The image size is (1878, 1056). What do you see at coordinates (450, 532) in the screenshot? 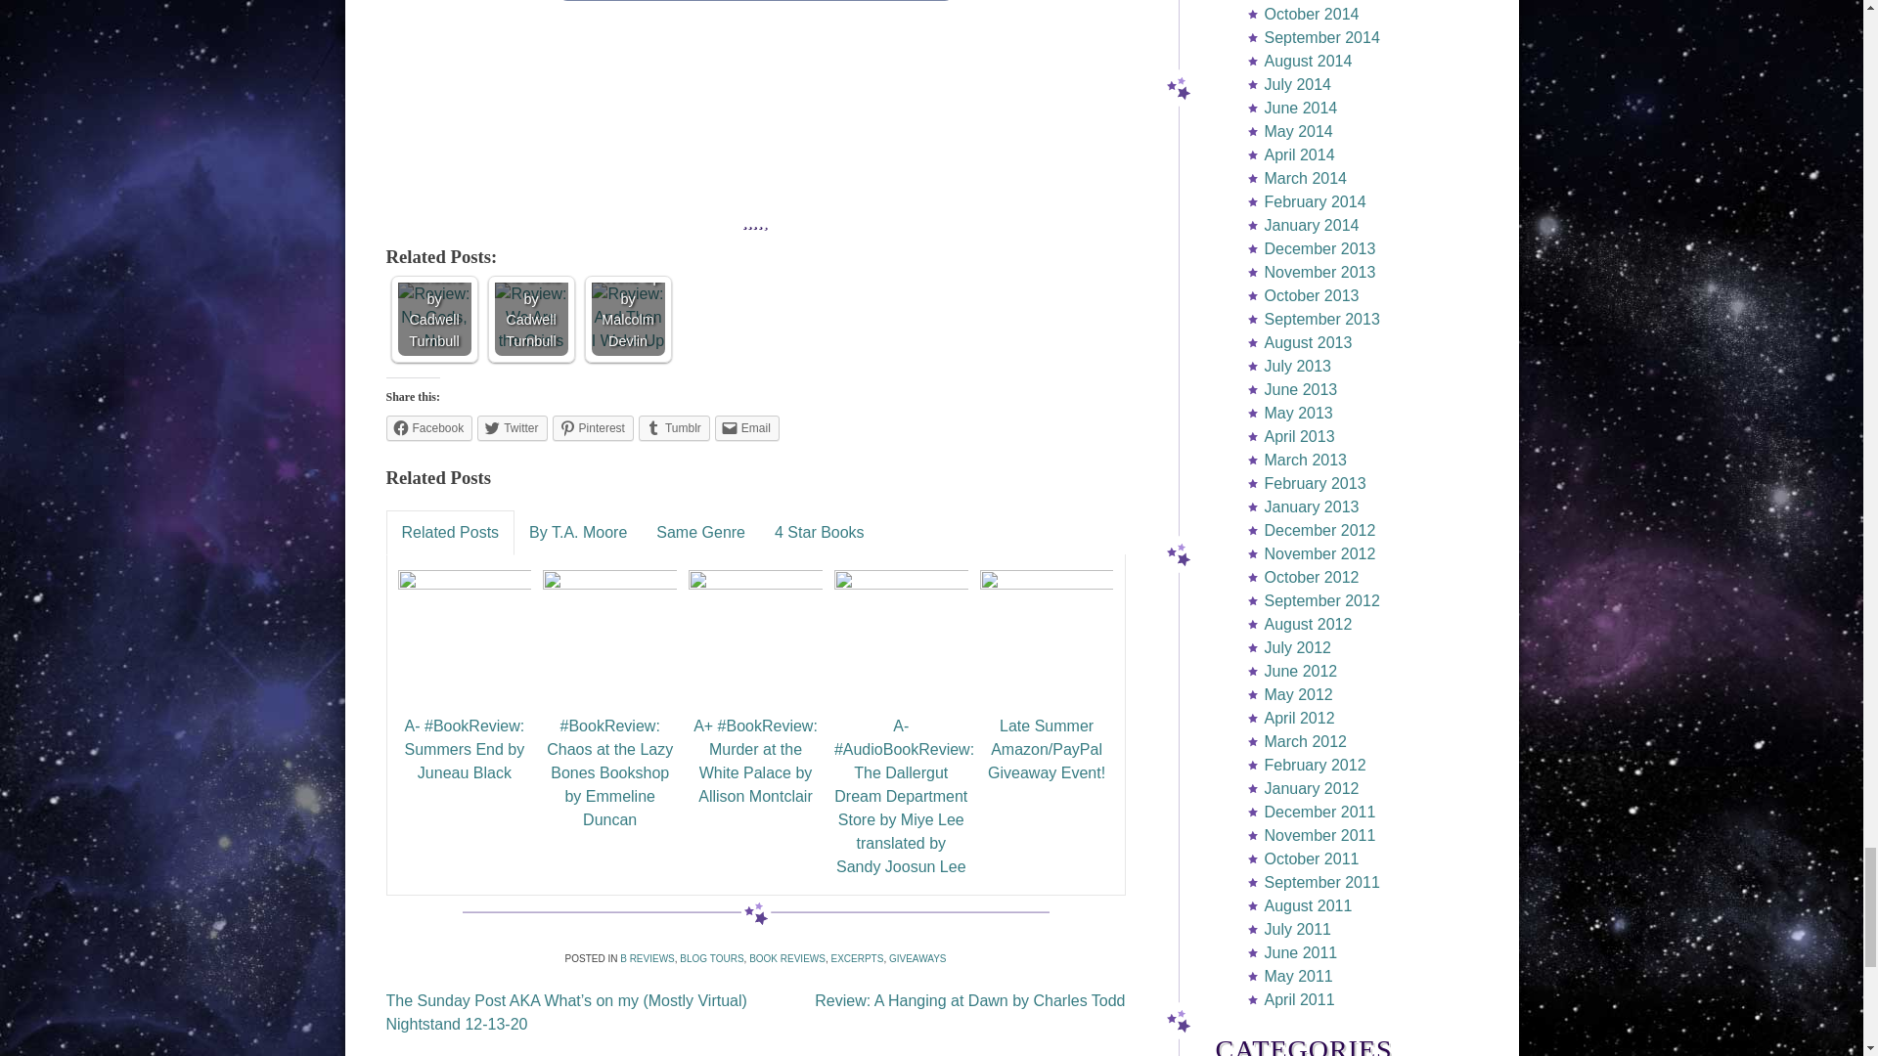
I see `Related Posts` at bounding box center [450, 532].